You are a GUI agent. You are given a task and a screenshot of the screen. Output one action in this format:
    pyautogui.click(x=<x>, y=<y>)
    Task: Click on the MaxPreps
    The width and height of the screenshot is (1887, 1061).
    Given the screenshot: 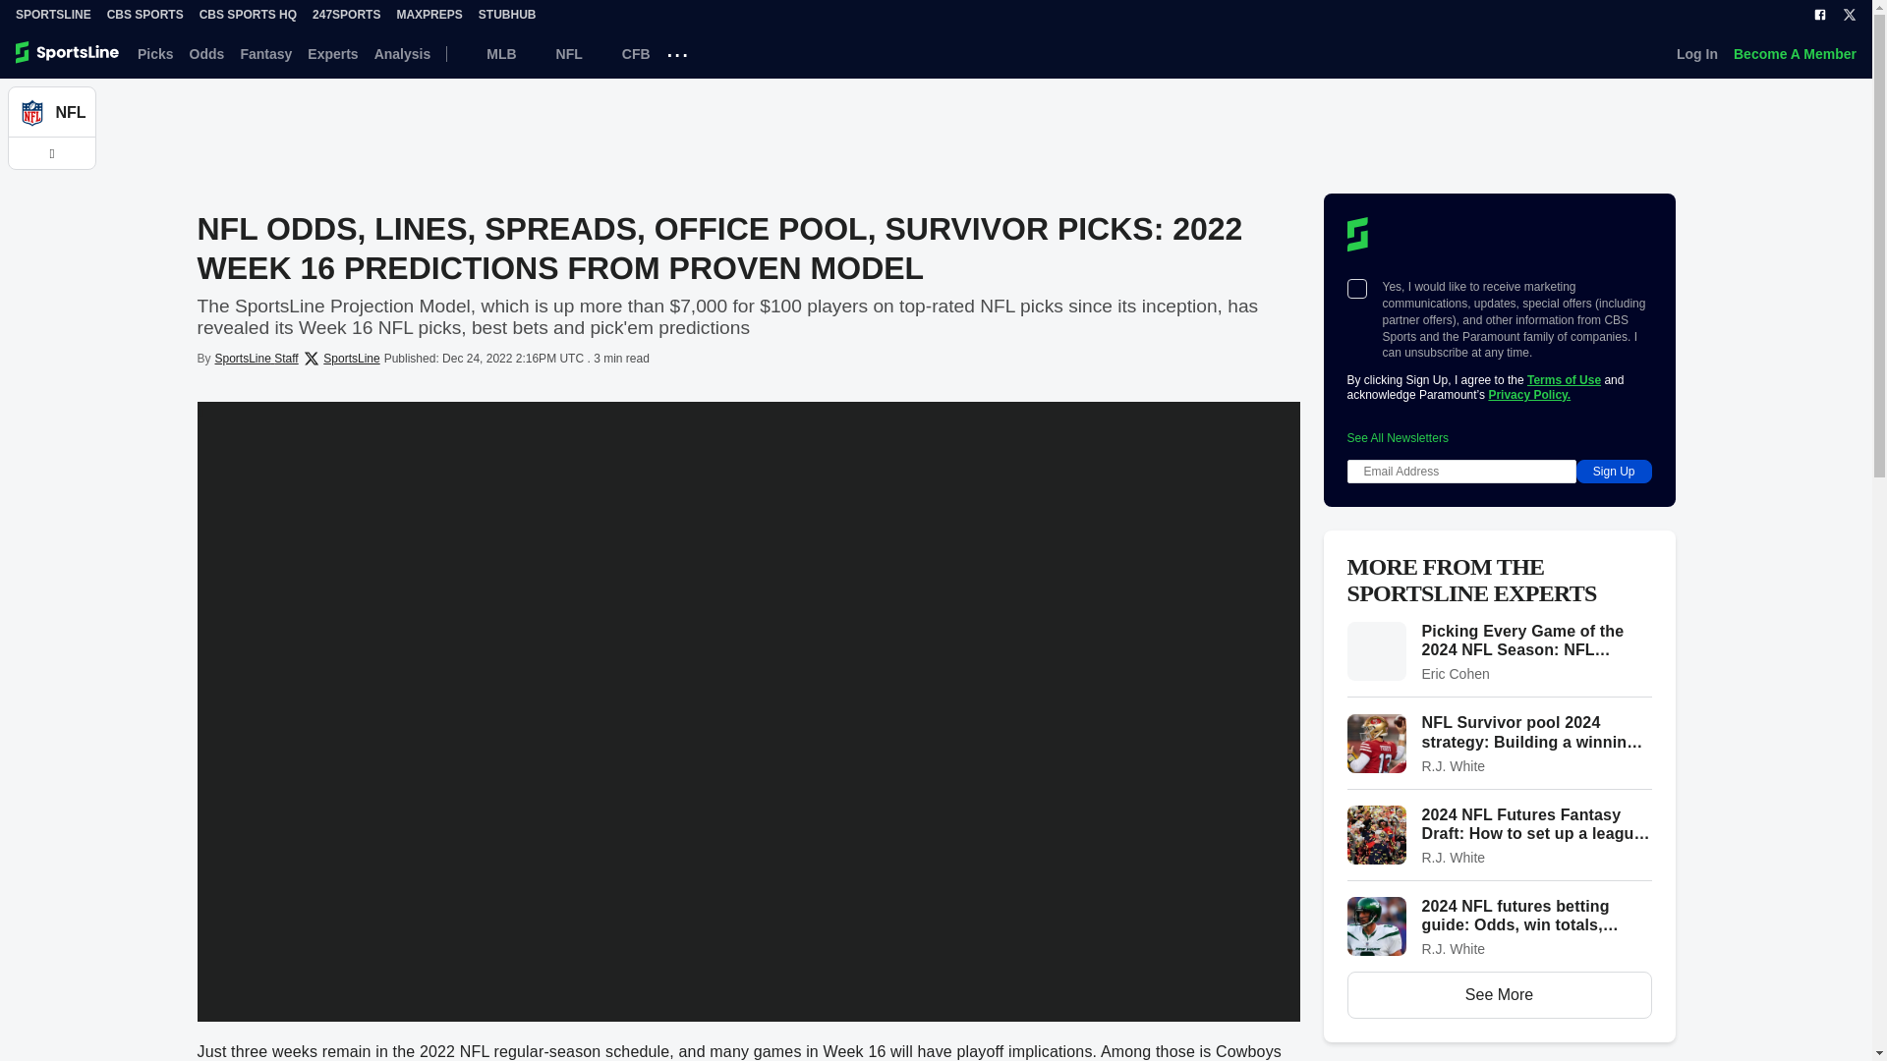 What is the action you would take?
    pyautogui.click(x=429, y=15)
    